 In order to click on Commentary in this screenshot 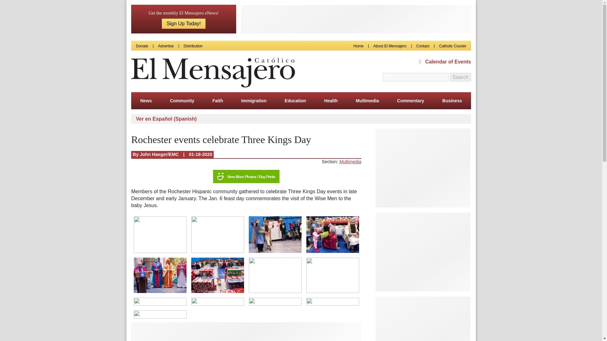, I will do `click(410, 100)`.